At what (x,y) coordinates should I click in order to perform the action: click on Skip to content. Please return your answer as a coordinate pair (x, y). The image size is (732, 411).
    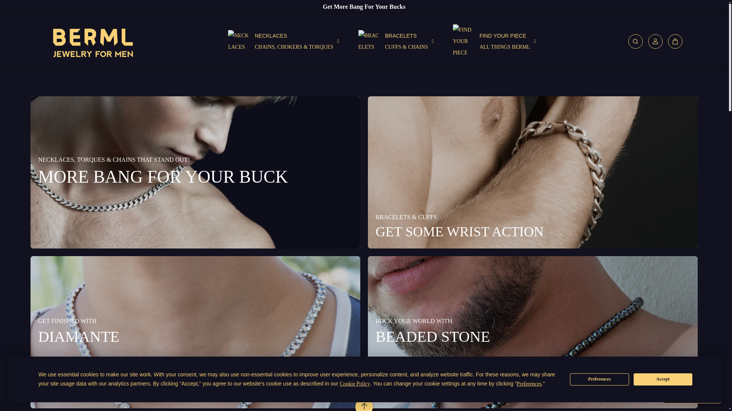
    Looking at the image, I should click on (396, 41).